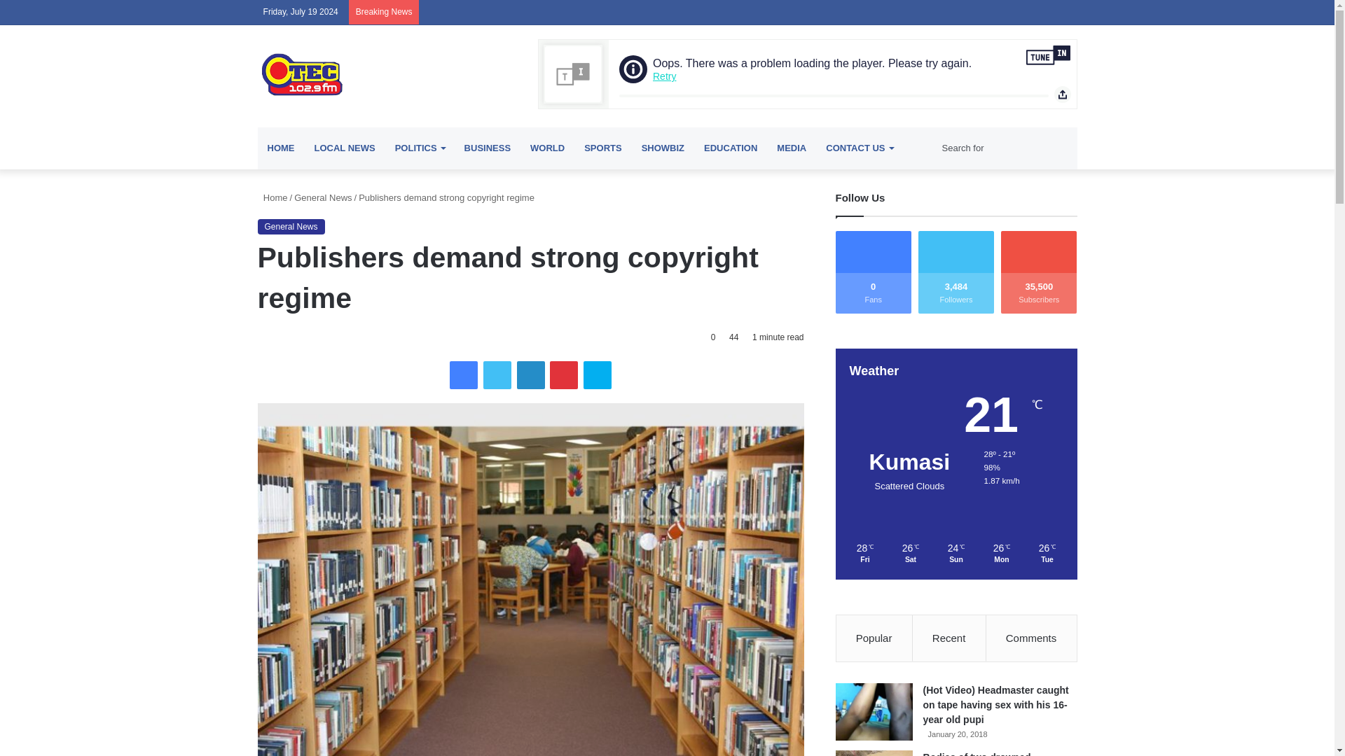  Describe the element at coordinates (859, 148) in the screenshot. I see `CONTACT US` at that location.